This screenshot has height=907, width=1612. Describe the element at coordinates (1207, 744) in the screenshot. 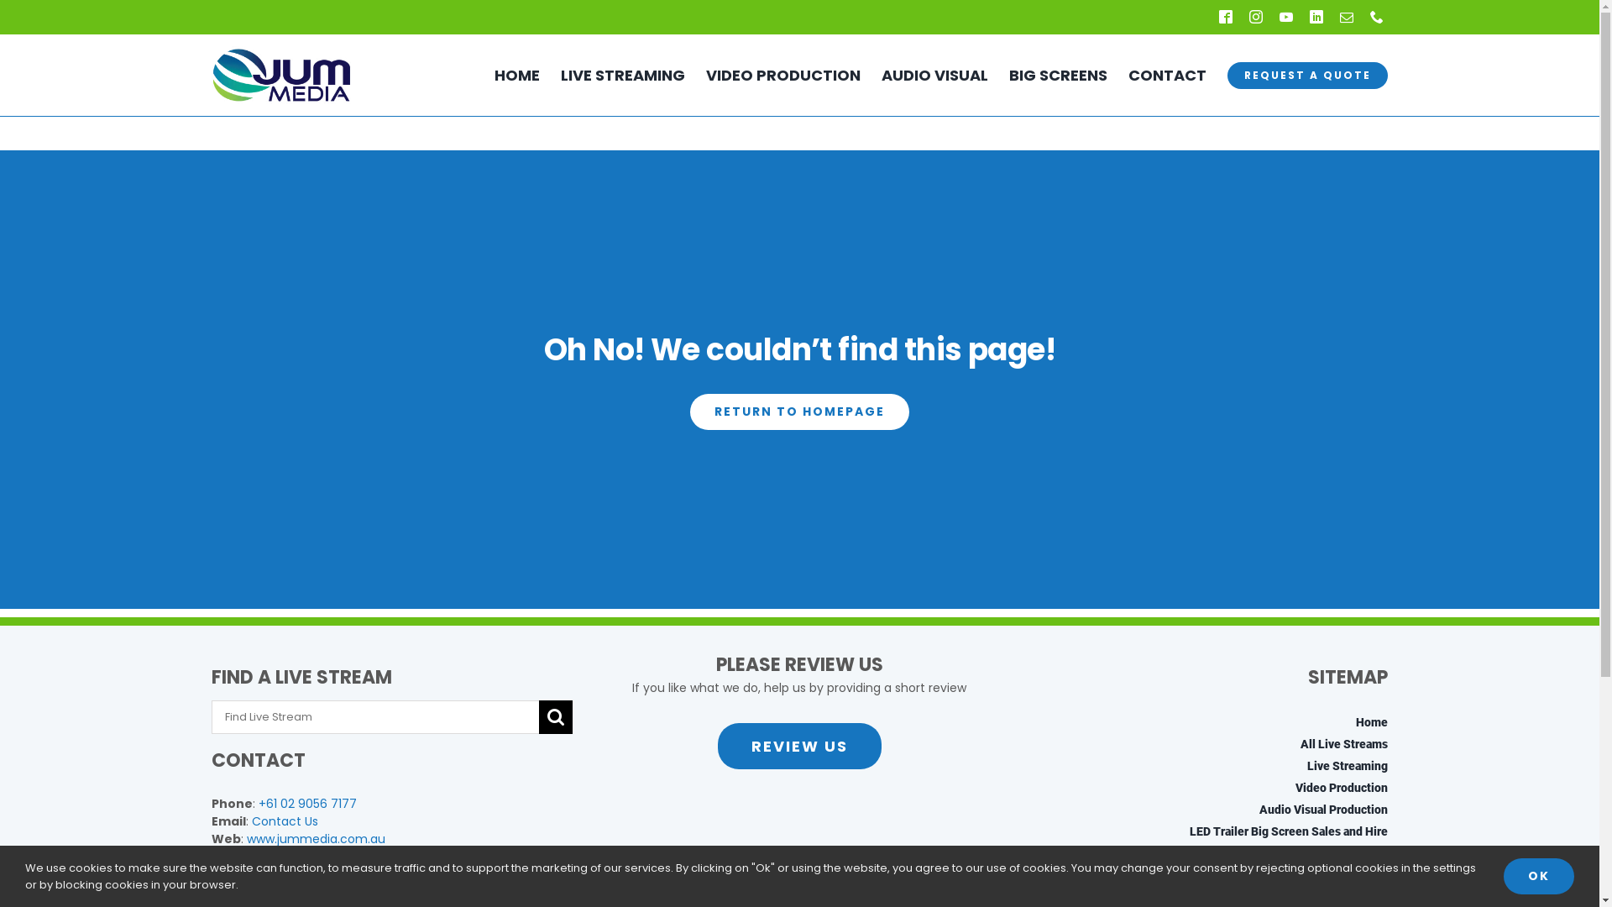

I see `All Live Streams` at that location.